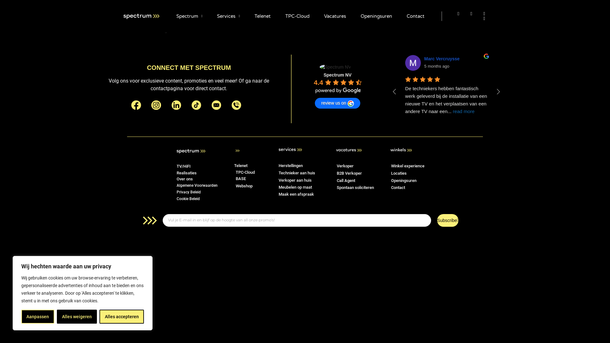  I want to click on Mordigan, so click(337, 59).